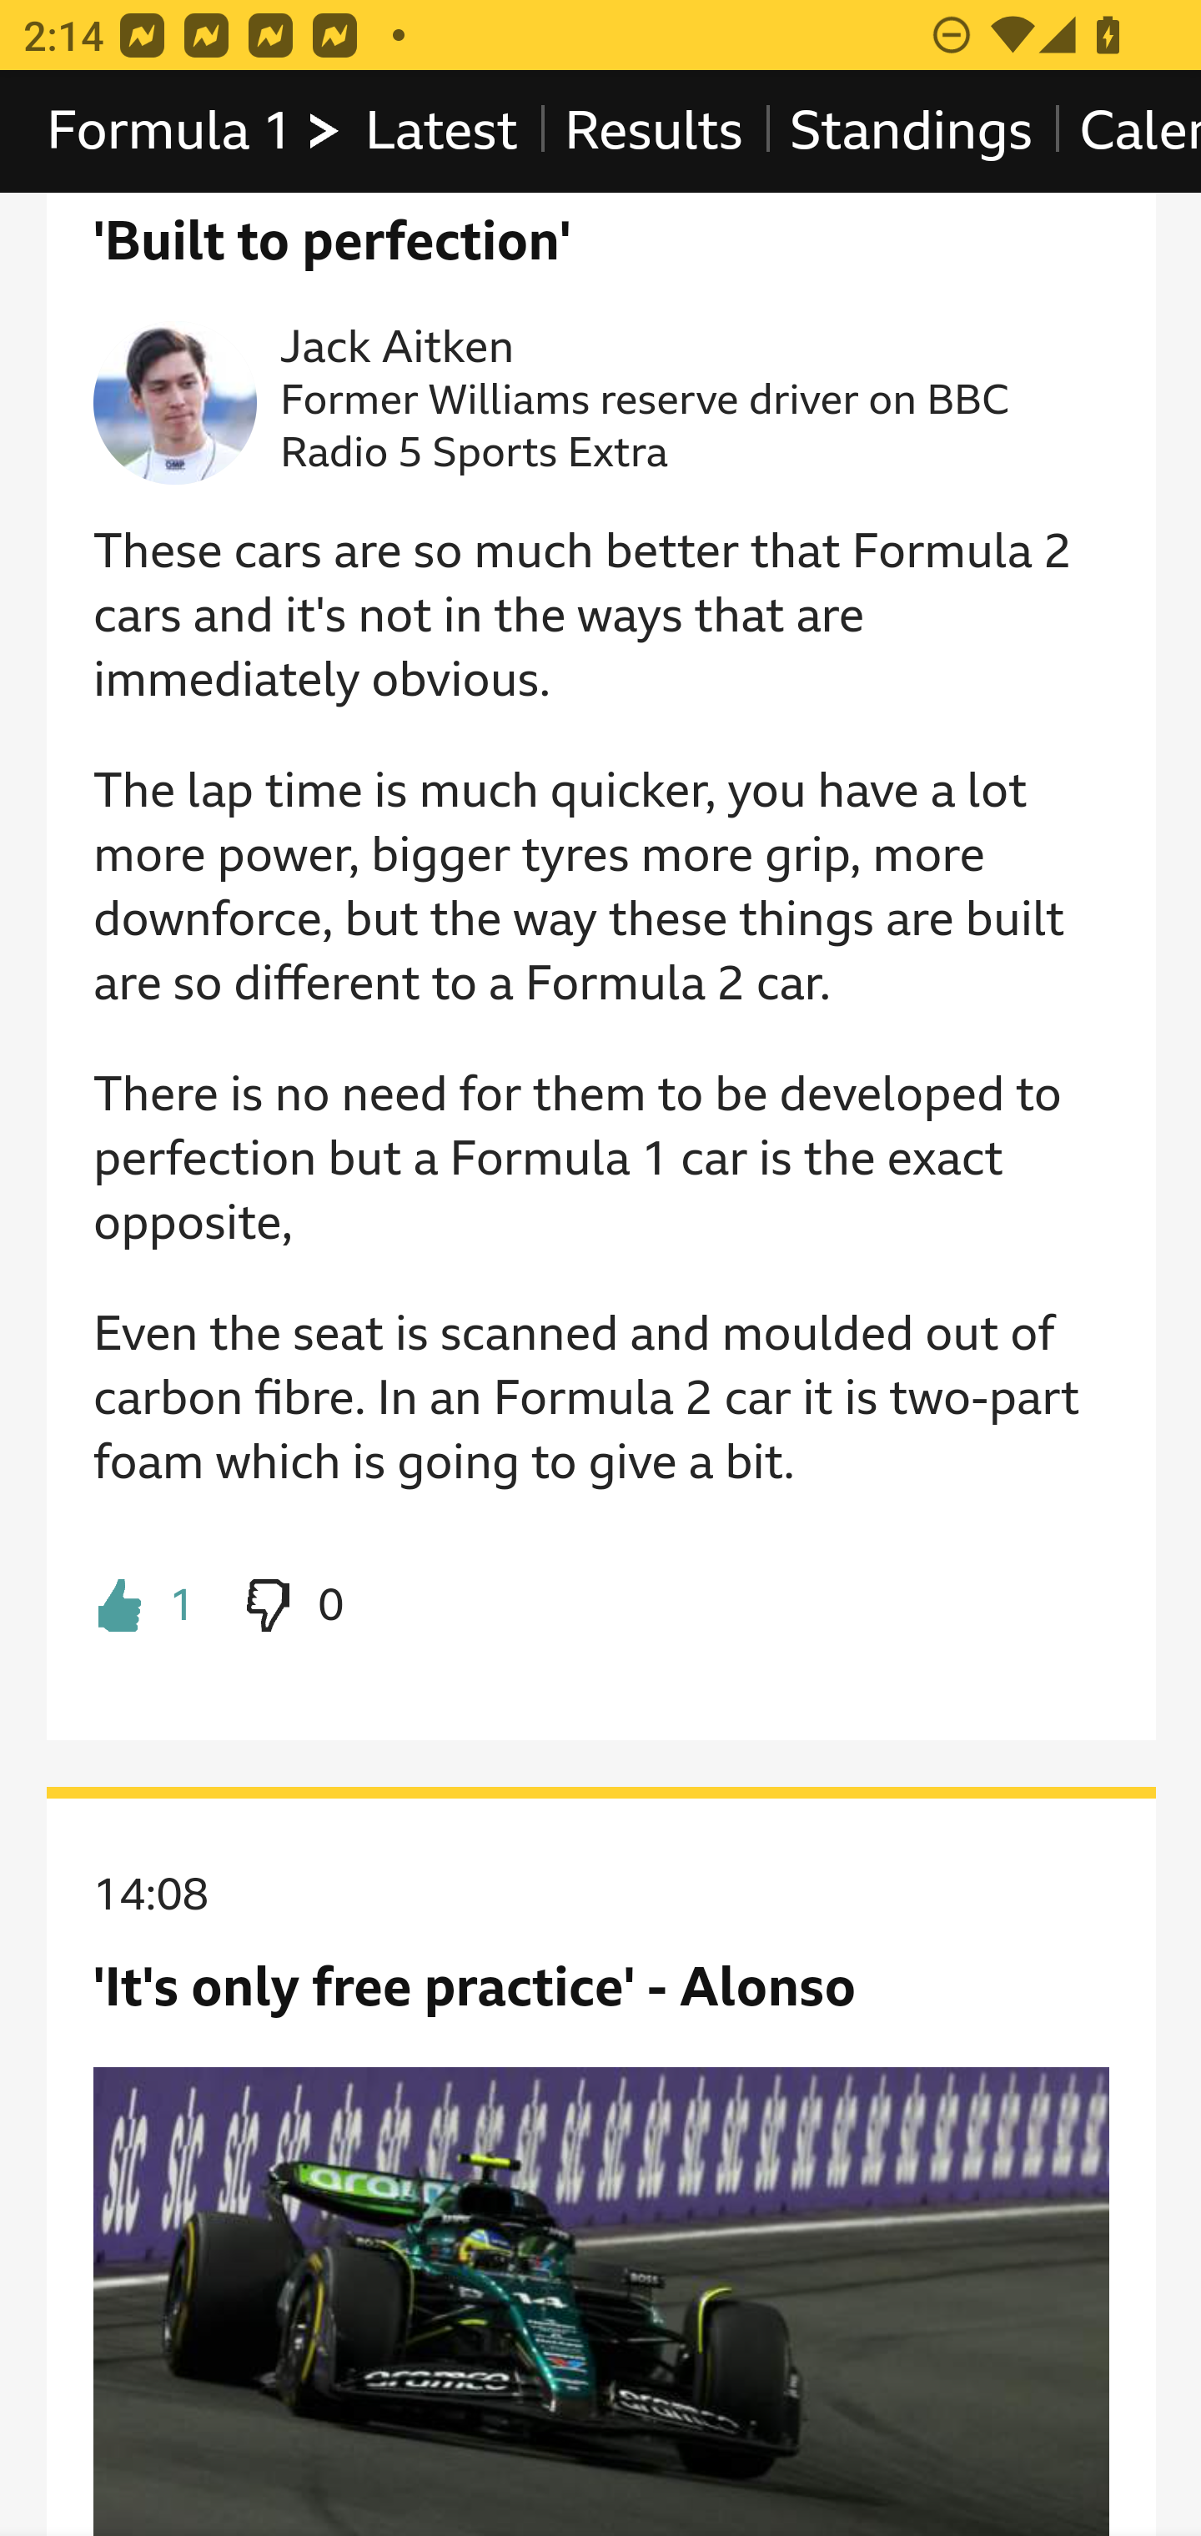 Image resolution: width=1201 pixels, height=2536 pixels. What do you see at coordinates (293, 1607) in the screenshot?
I see `Dislike` at bounding box center [293, 1607].